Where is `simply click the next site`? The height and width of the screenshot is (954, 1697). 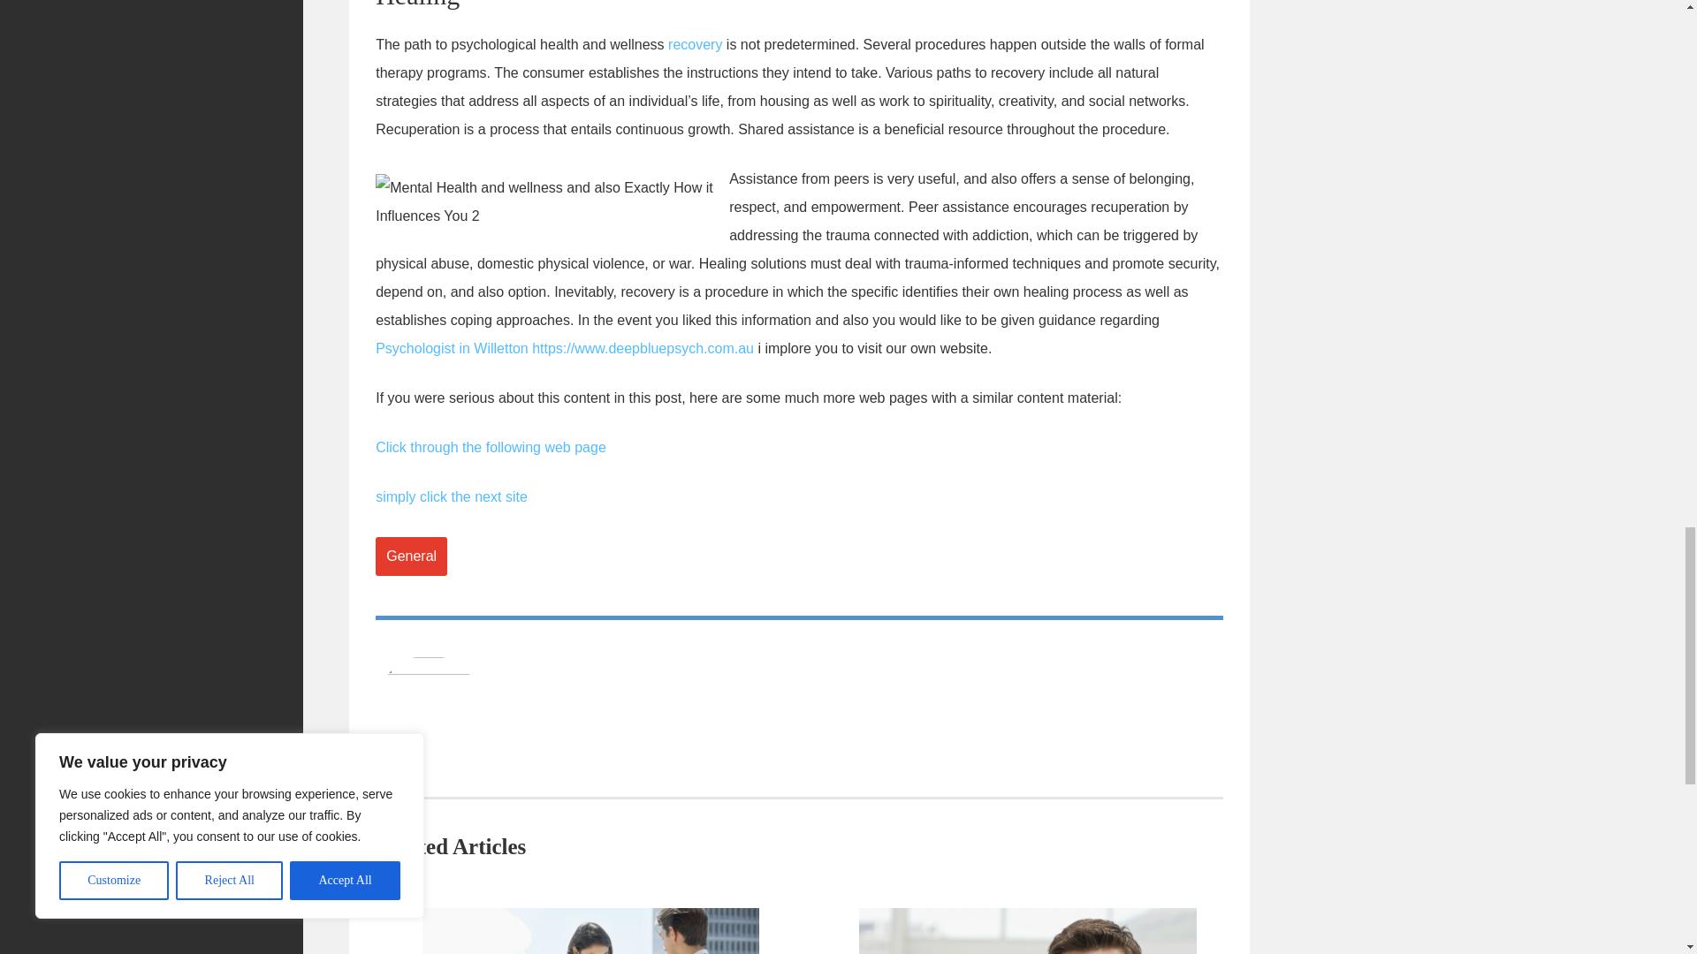 simply click the next site is located at coordinates (451, 496).